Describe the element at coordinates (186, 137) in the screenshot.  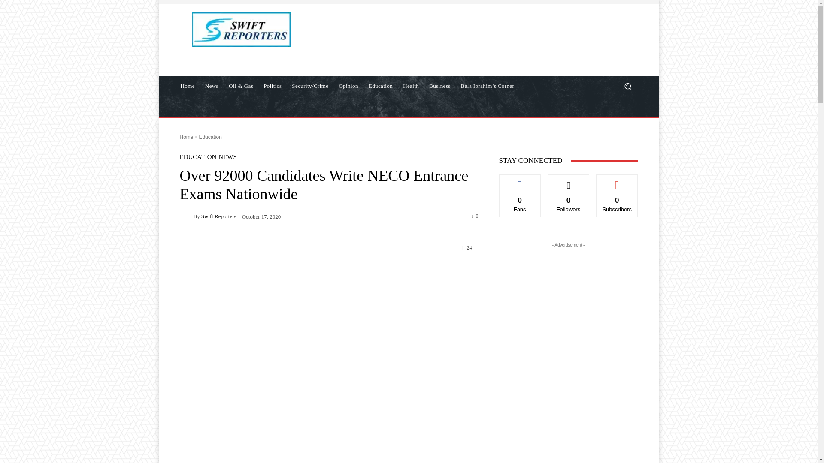
I see `Home` at that location.